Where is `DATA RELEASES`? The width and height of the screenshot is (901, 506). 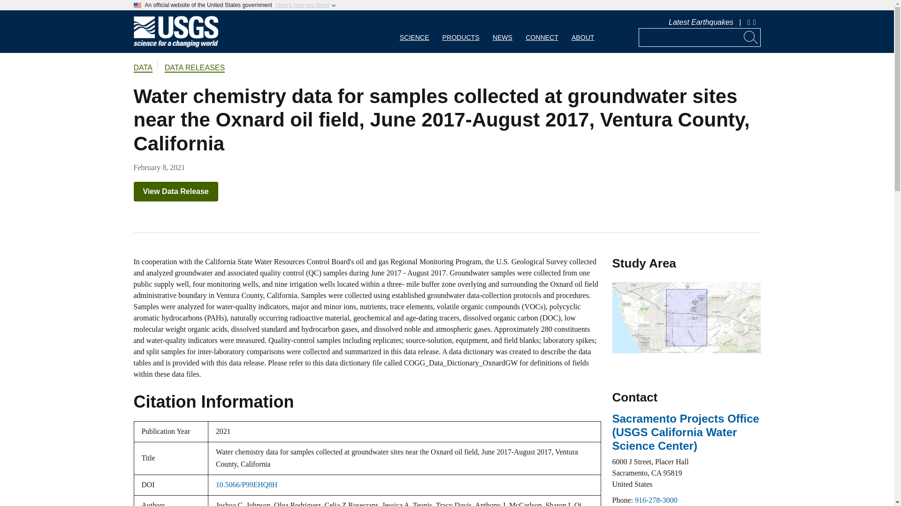
DATA RELEASES is located at coordinates (194, 68).